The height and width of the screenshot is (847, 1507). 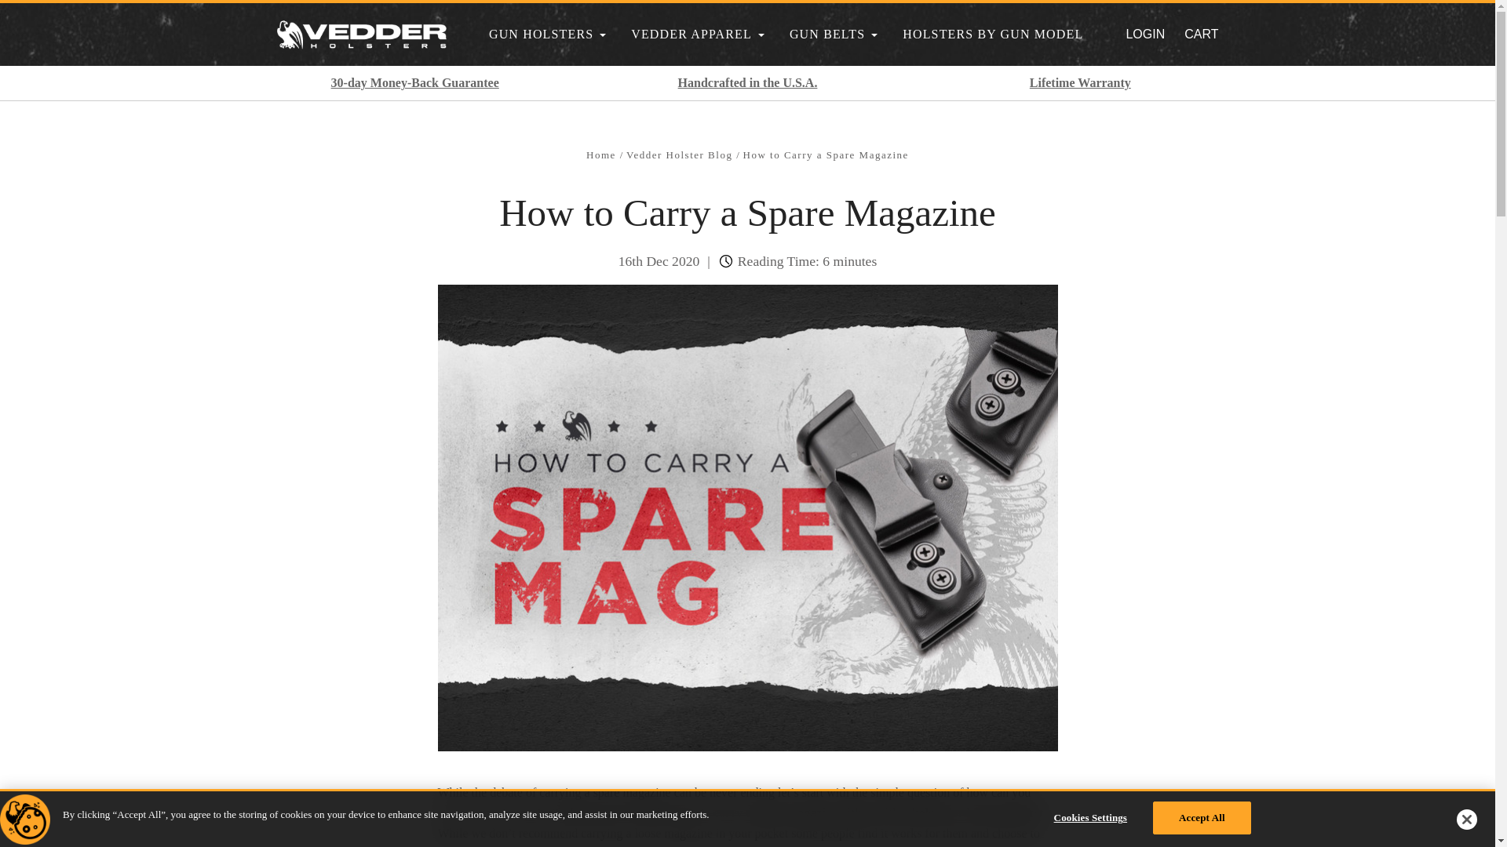 I want to click on GUN BELTS, so click(x=414, y=83).